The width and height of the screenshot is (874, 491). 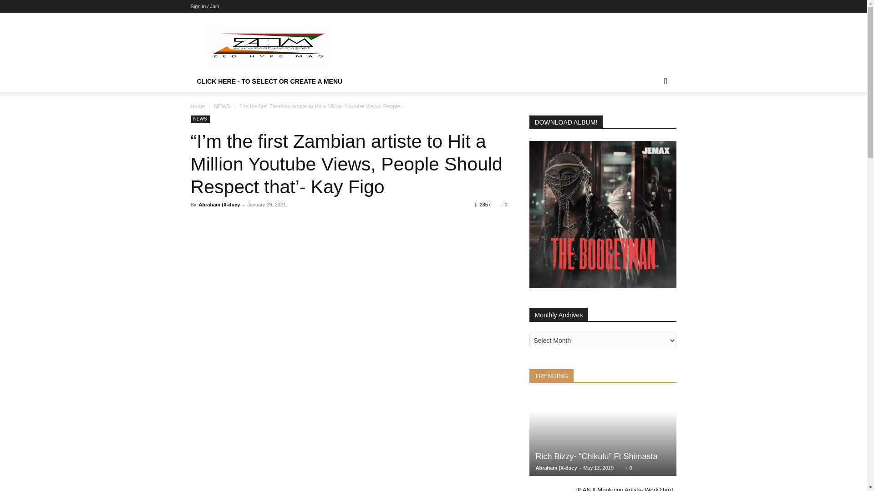 What do you see at coordinates (651, 118) in the screenshot?
I see `Search` at bounding box center [651, 118].